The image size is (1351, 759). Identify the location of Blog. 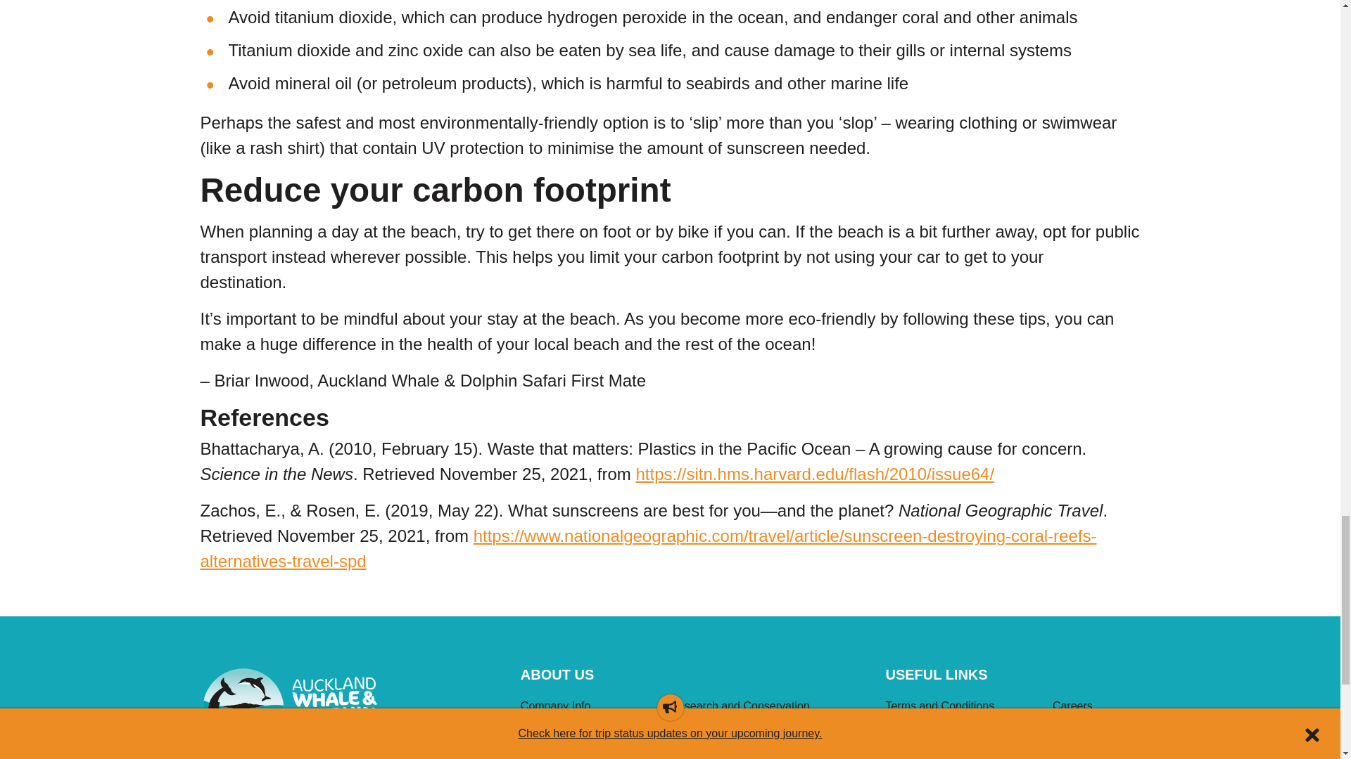
(767, 756).